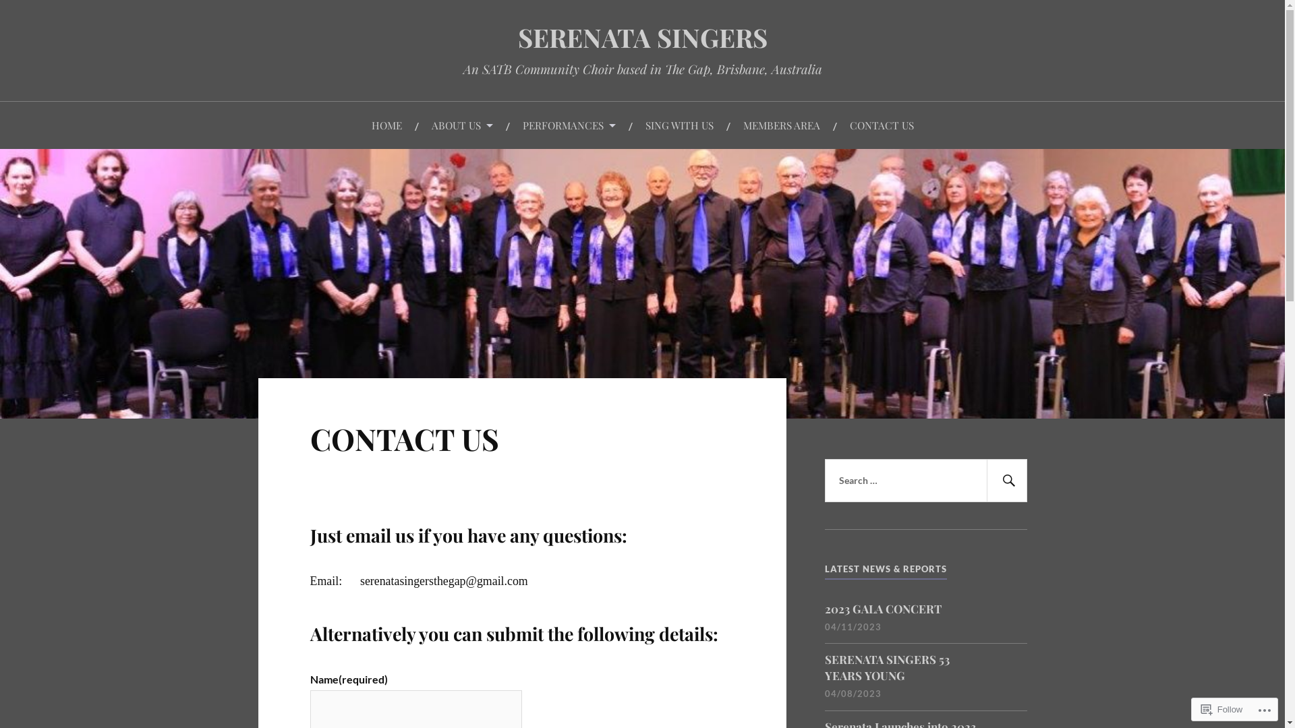 The height and width of the screenshot is (728, 1295). What do you see at coordinates (926, 481) in the screenshot?
I see `Search for:` at bounding box center [926, 481].